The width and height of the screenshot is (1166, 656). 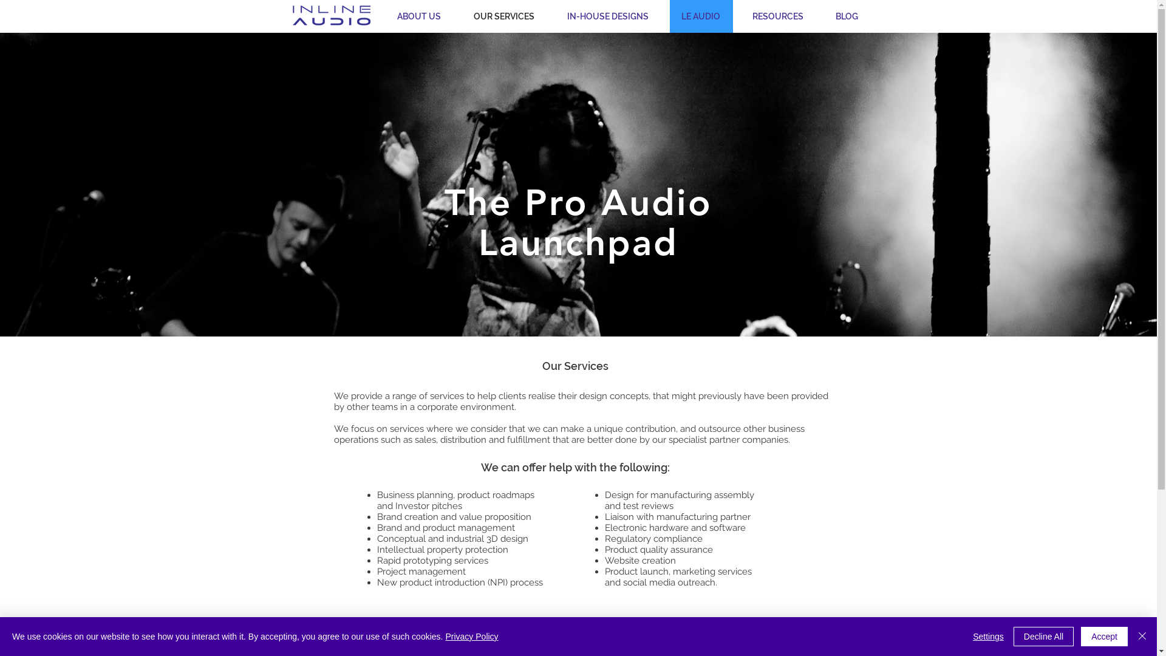 I want to click on ABOUT US, so click(x=418, y=16).